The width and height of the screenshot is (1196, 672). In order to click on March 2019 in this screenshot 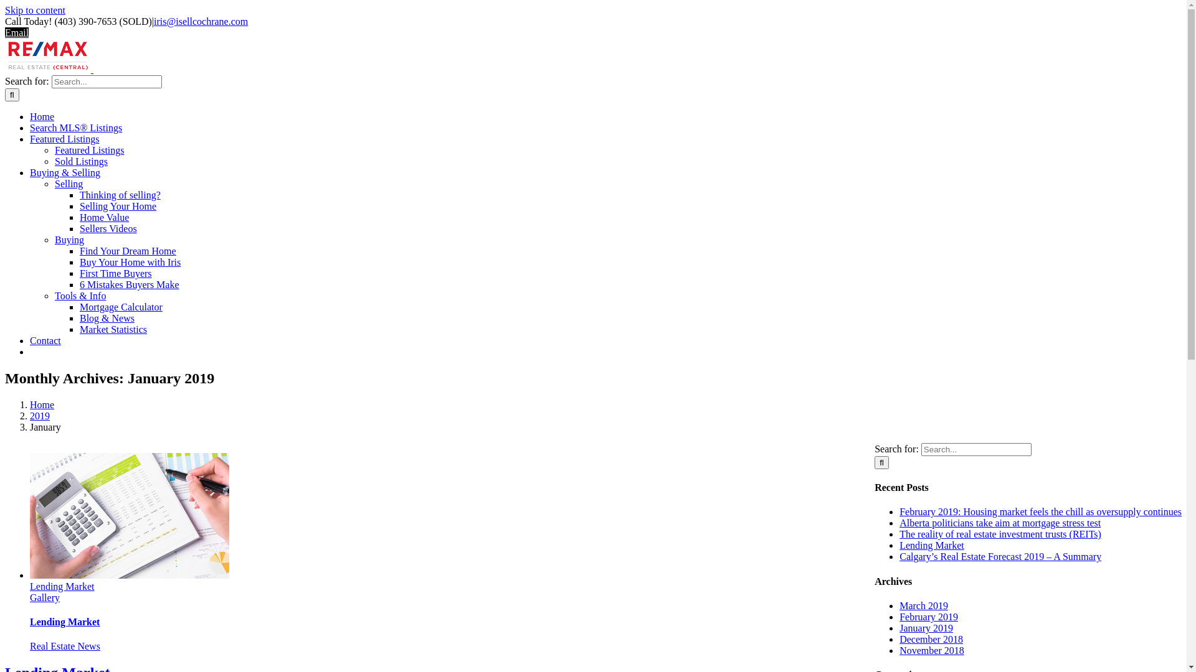, I will do `click(924, 606)`.